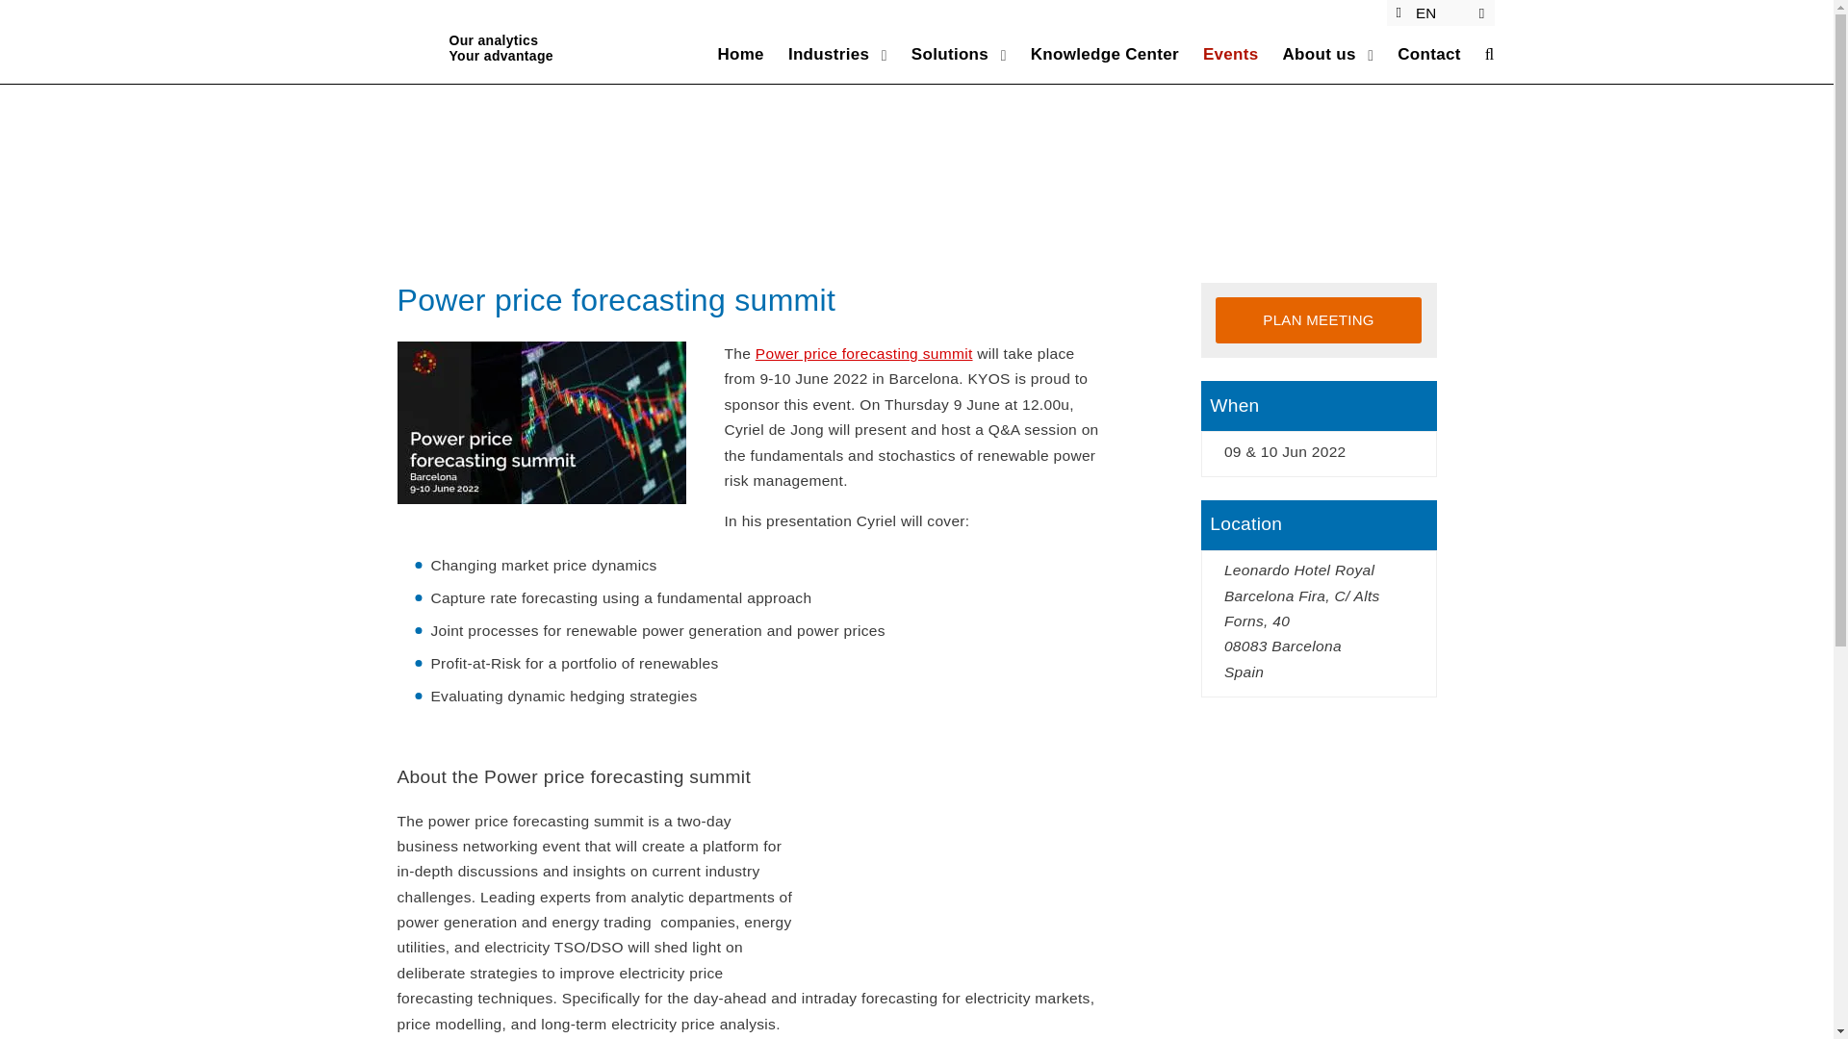  I want to click on Industries, so click(816, 55).